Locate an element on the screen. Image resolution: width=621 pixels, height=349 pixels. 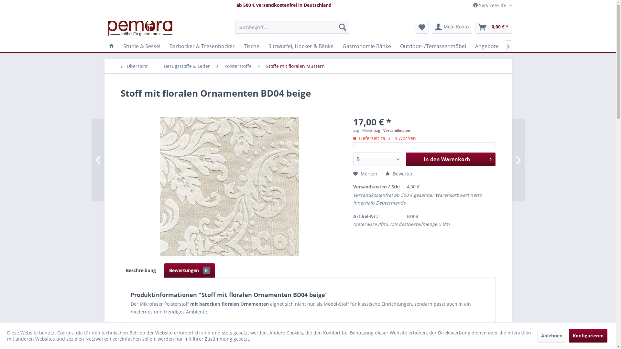
Bewertungen 0 is located at coordinates (189, 270).